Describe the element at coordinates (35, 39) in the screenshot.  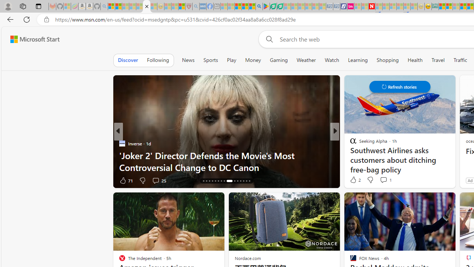
I see `Microsoft Start` at that location.